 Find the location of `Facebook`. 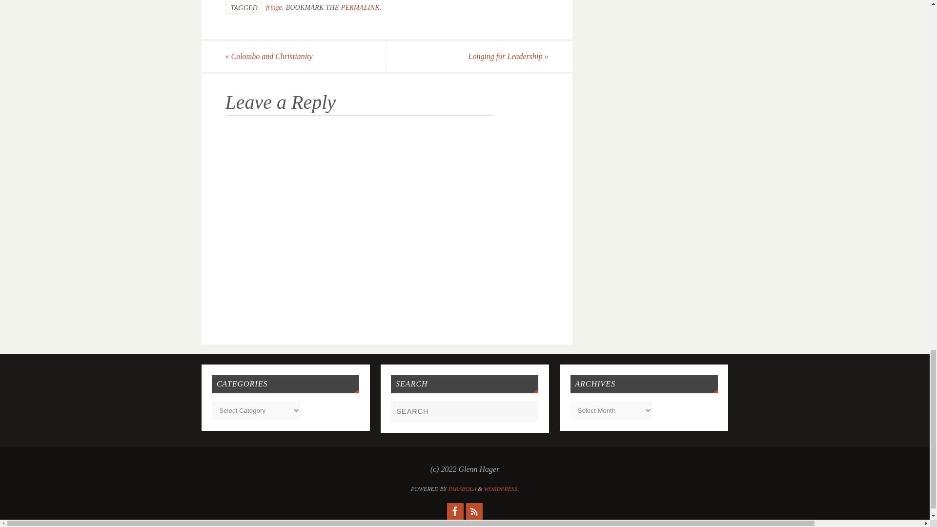

Facebook is located at coordinates (455, 511).